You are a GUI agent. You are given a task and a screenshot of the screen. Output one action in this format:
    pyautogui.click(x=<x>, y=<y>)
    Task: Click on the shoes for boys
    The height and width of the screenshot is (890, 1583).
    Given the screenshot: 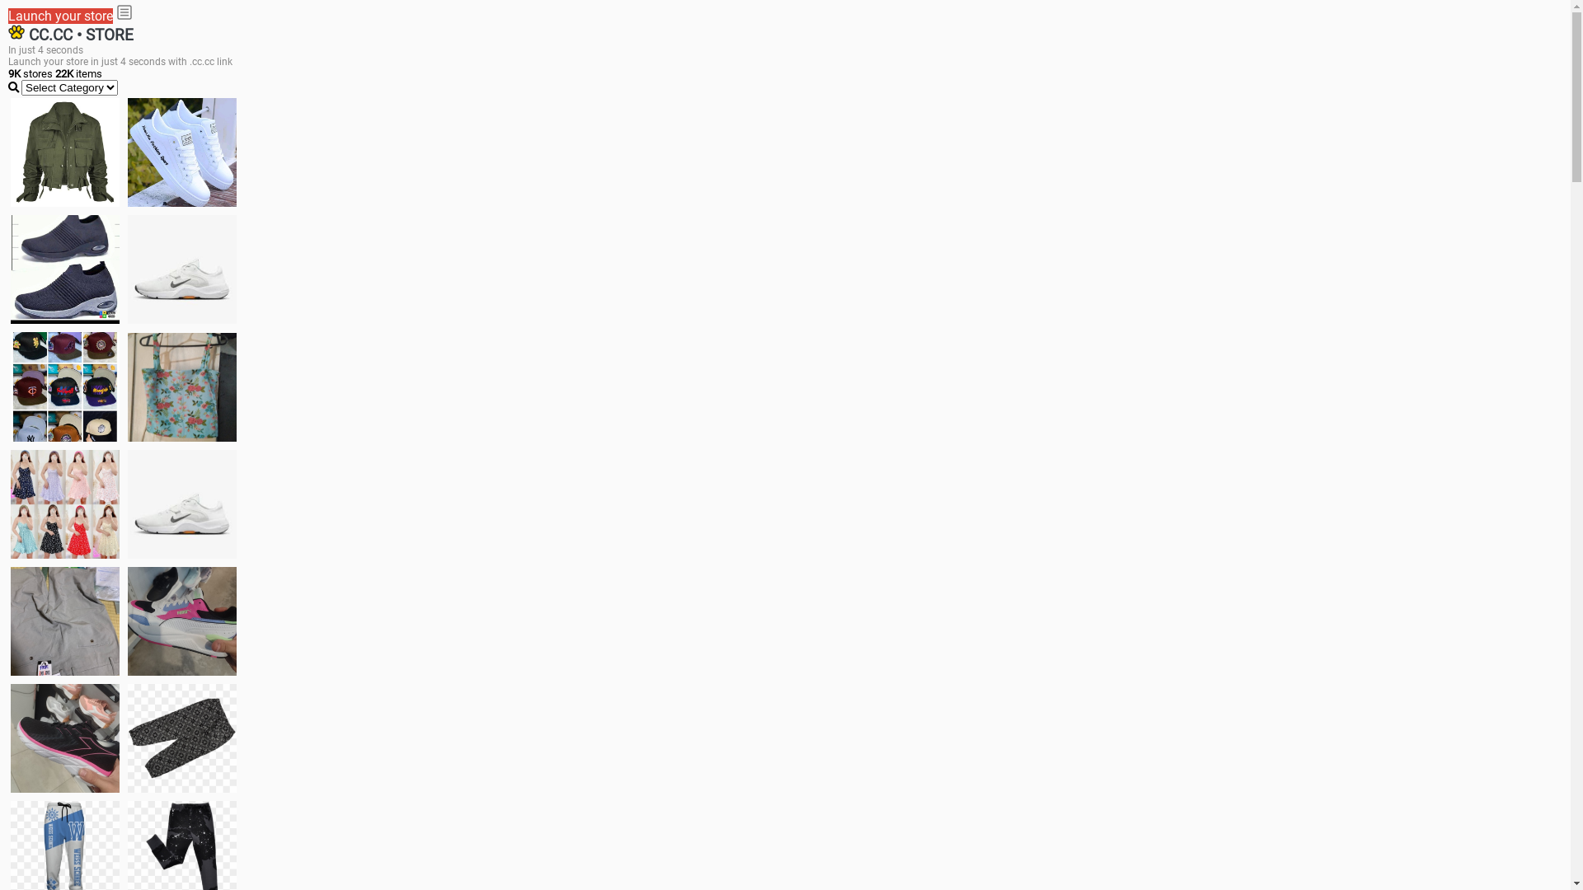 What is the action you would take?
    pyautogui.click(x=65, y=269)
    